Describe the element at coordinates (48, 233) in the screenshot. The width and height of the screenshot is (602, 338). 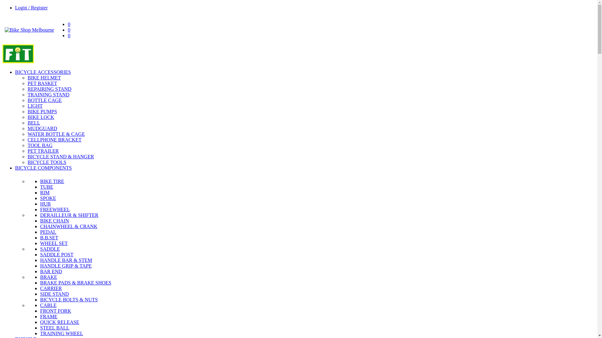
I see `PEDAL` at that location.